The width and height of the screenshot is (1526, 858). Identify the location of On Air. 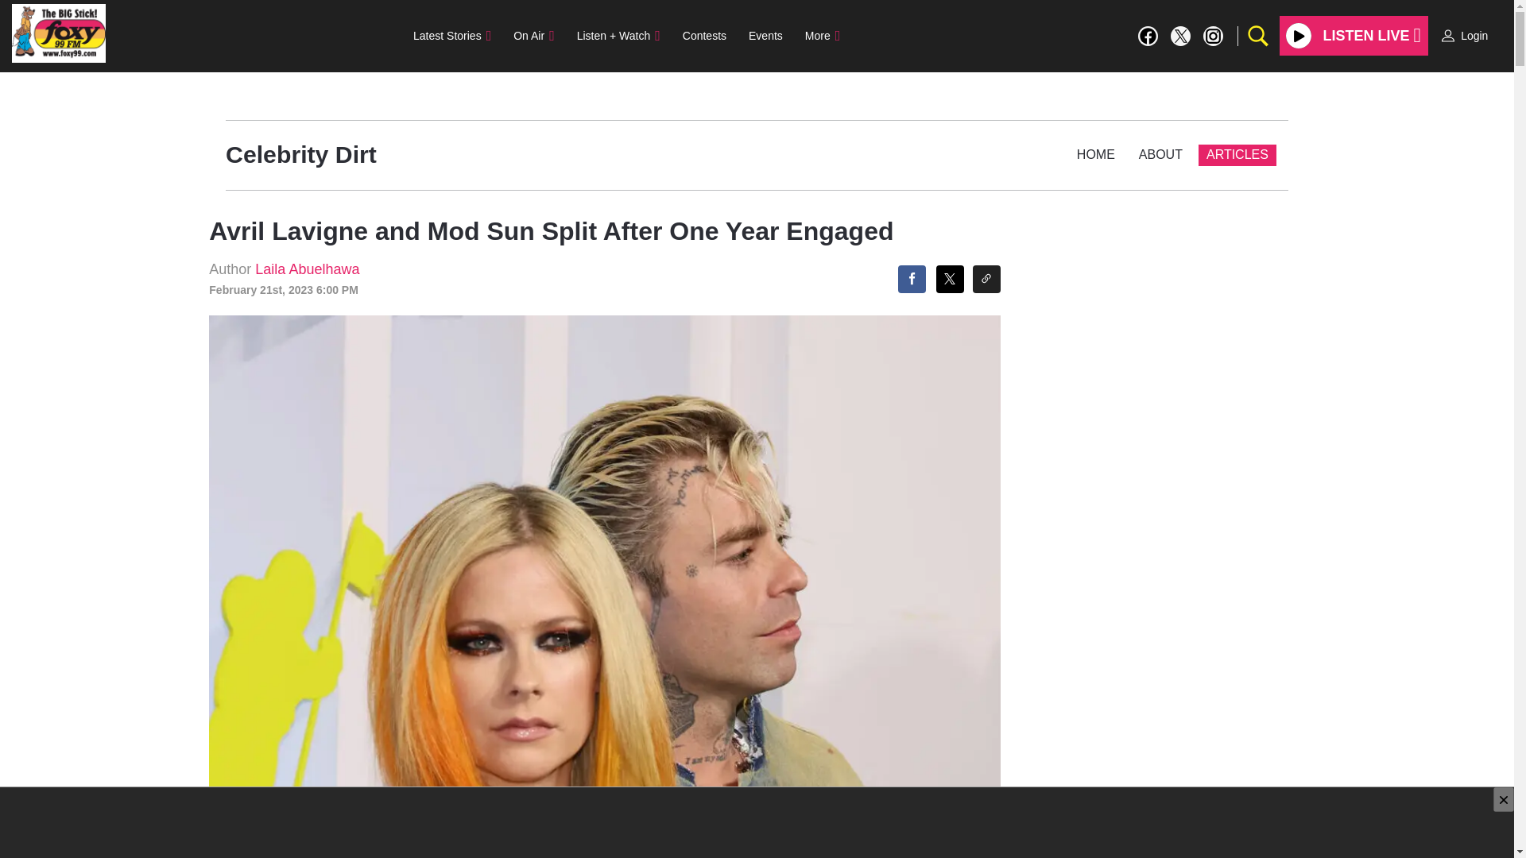
(533, 35).